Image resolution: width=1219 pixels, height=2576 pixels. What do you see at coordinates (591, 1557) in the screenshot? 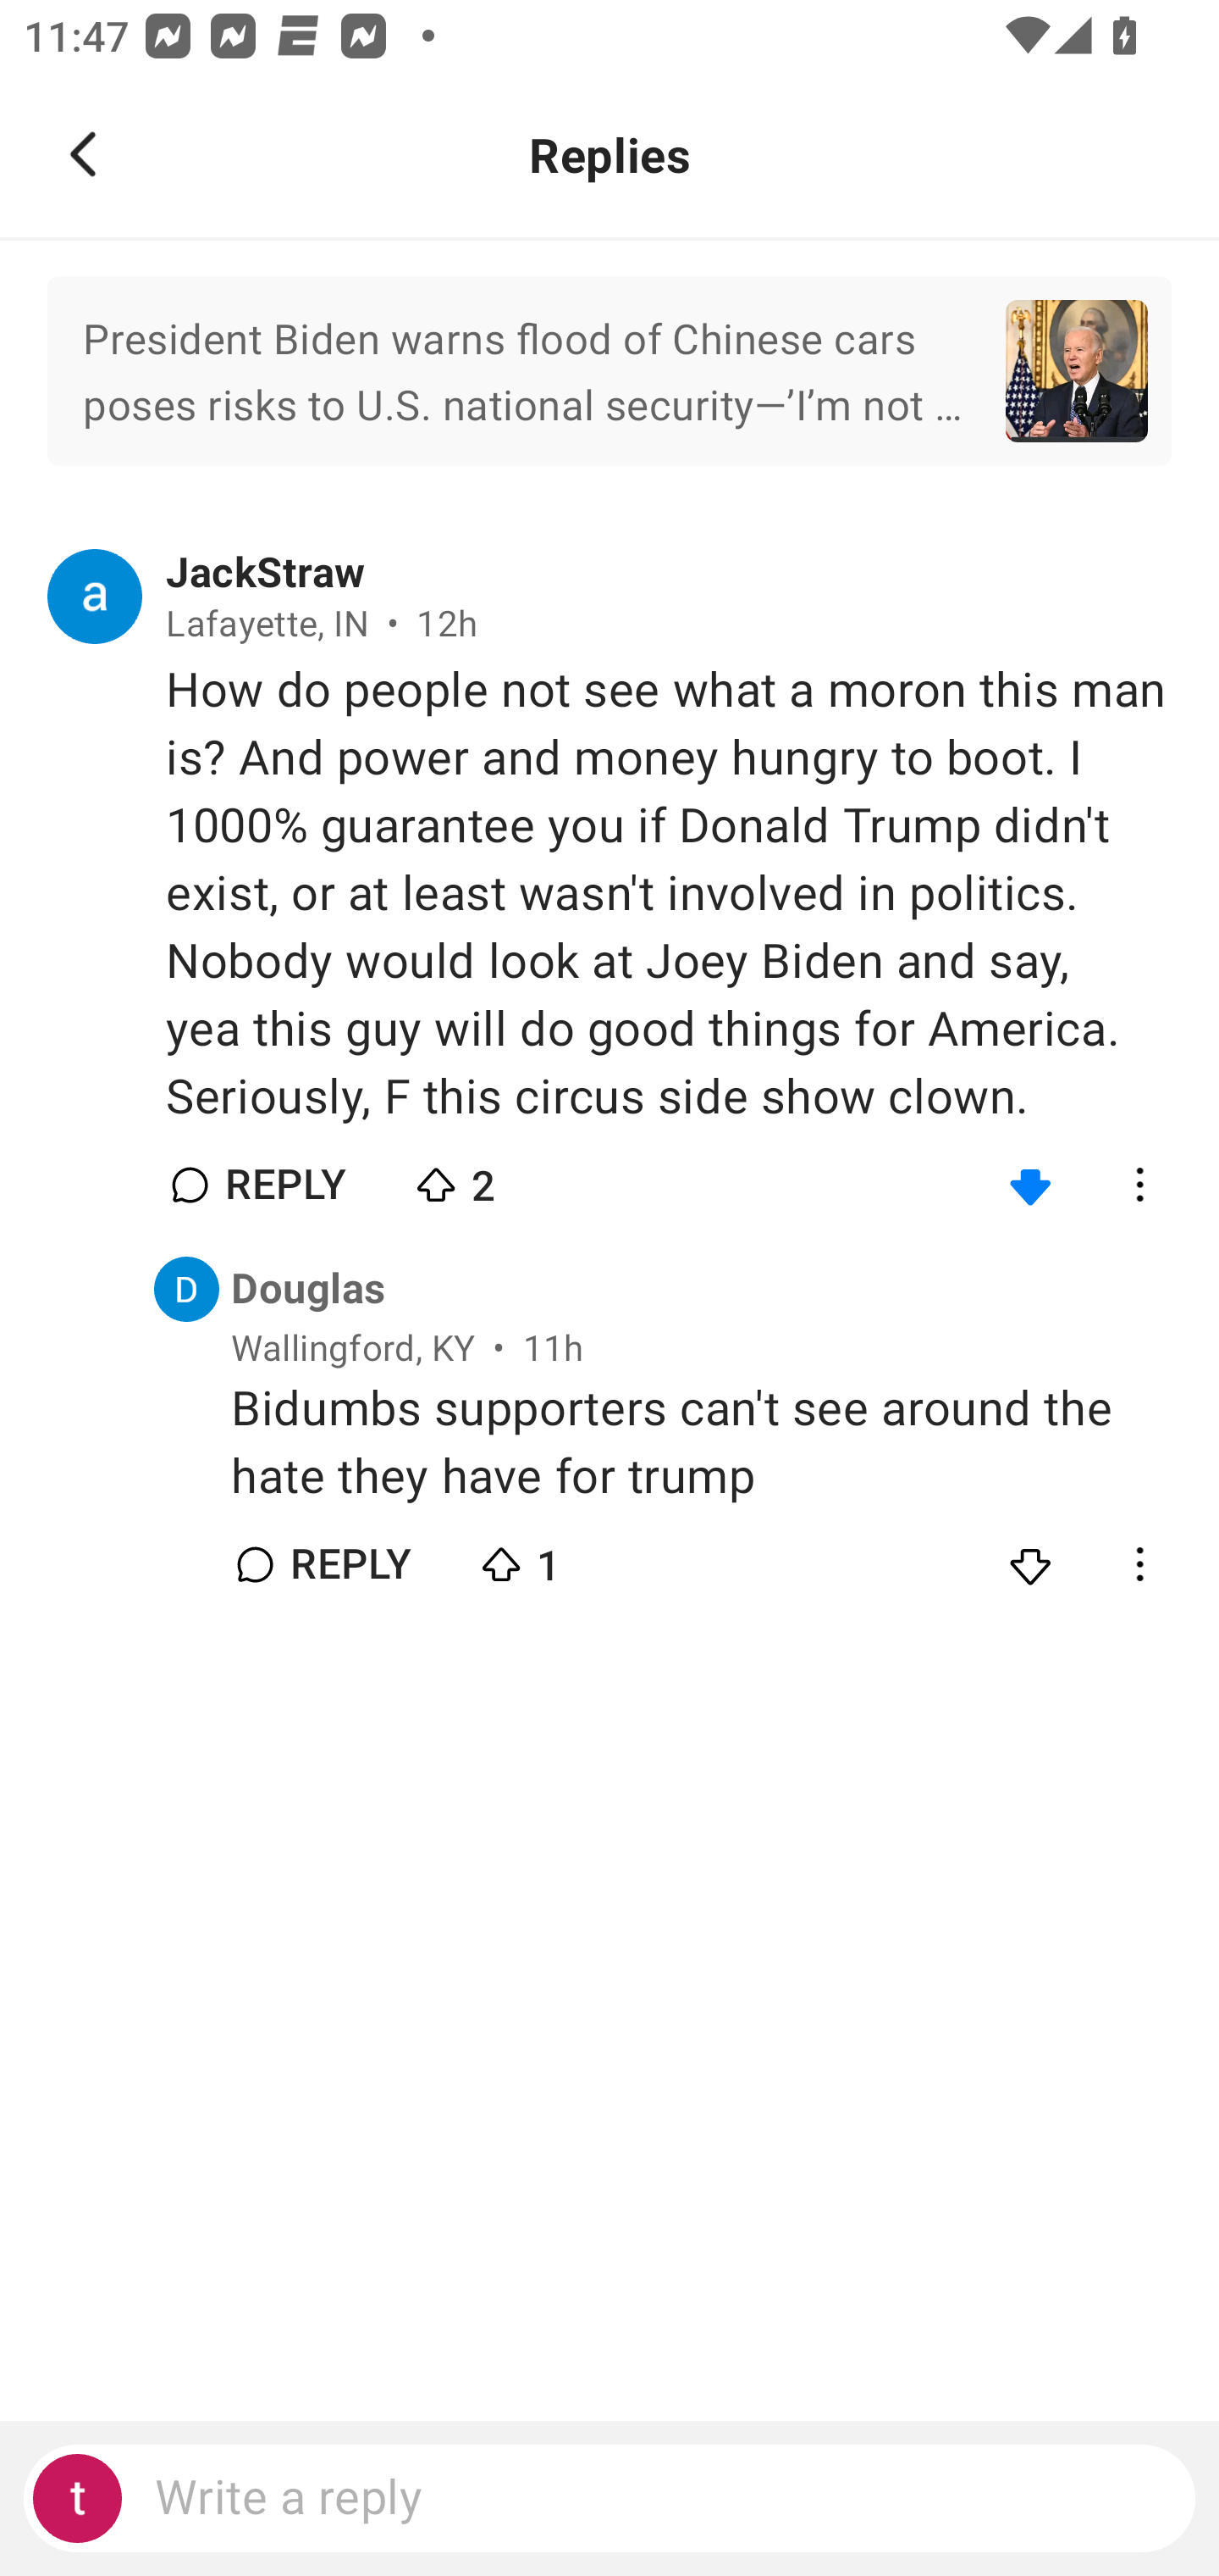
I see `1` at bounding box center [591, 1557].